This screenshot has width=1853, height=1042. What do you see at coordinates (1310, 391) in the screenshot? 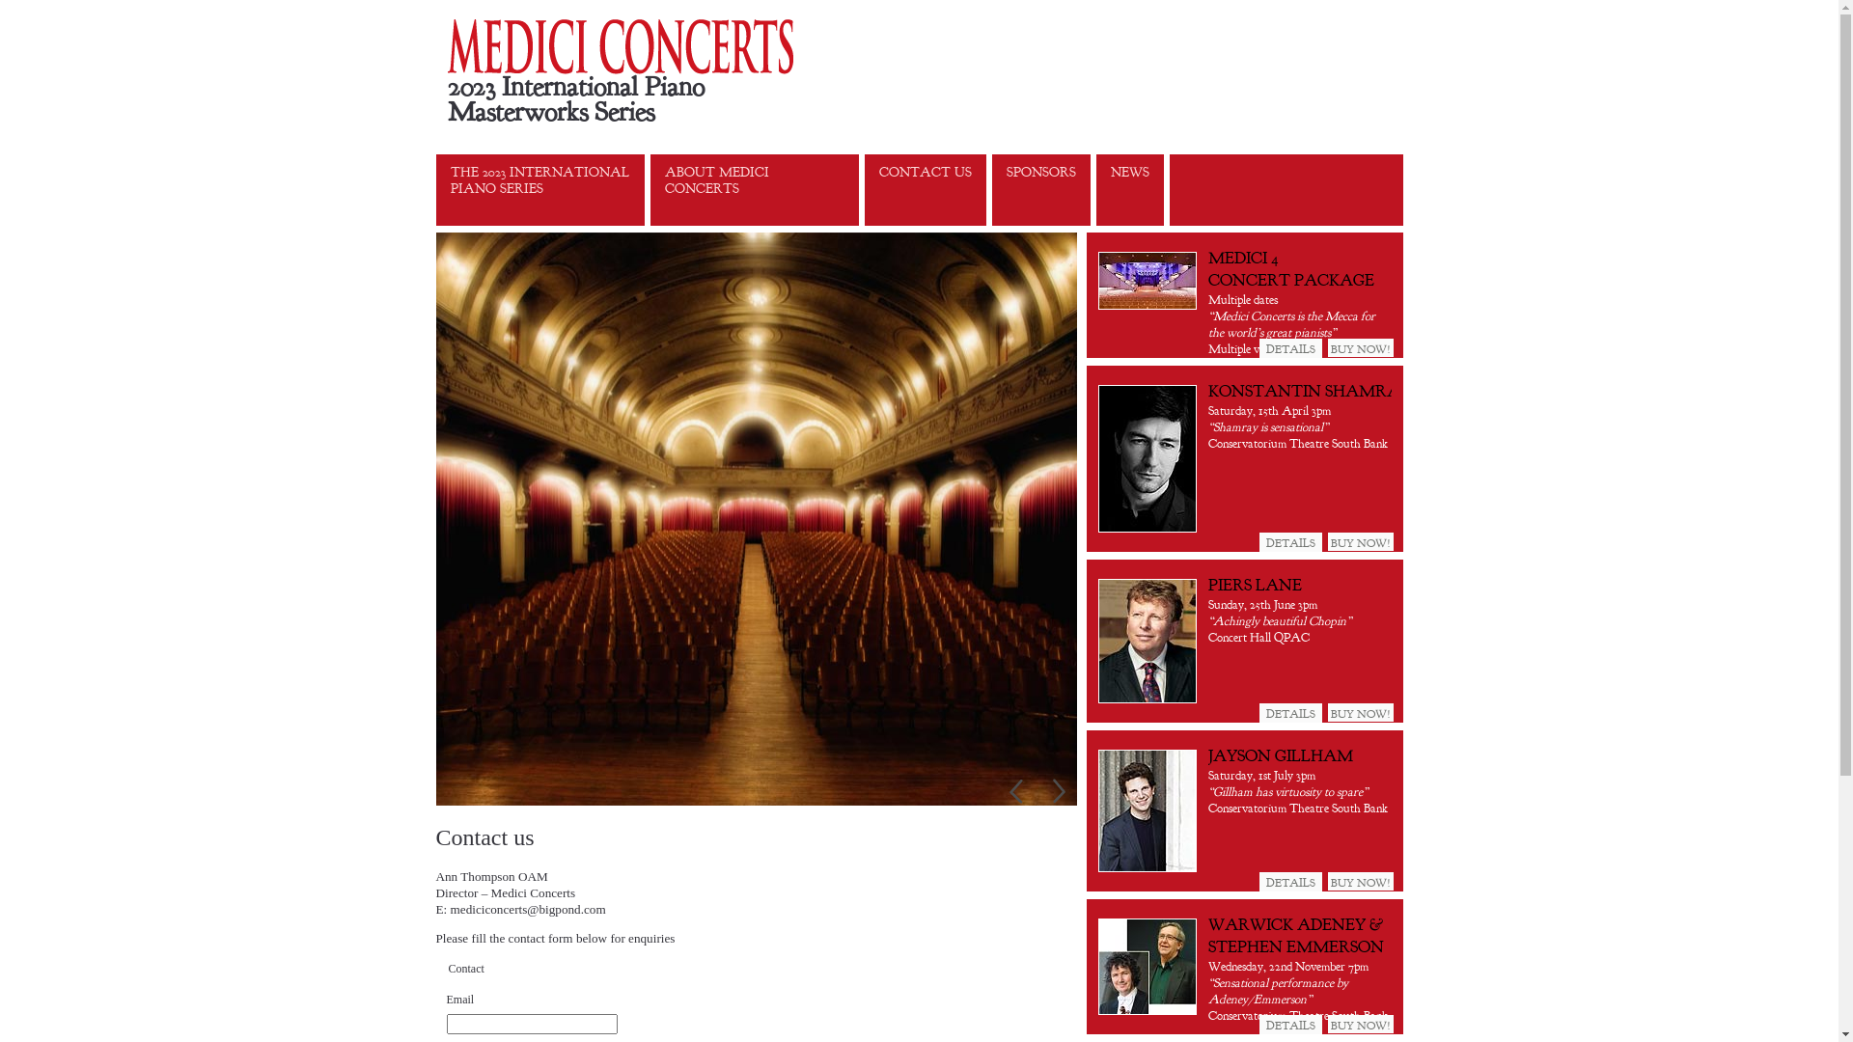
I see `KONSTANTIN SHAMRAY` at bounding box center [1310, 391].